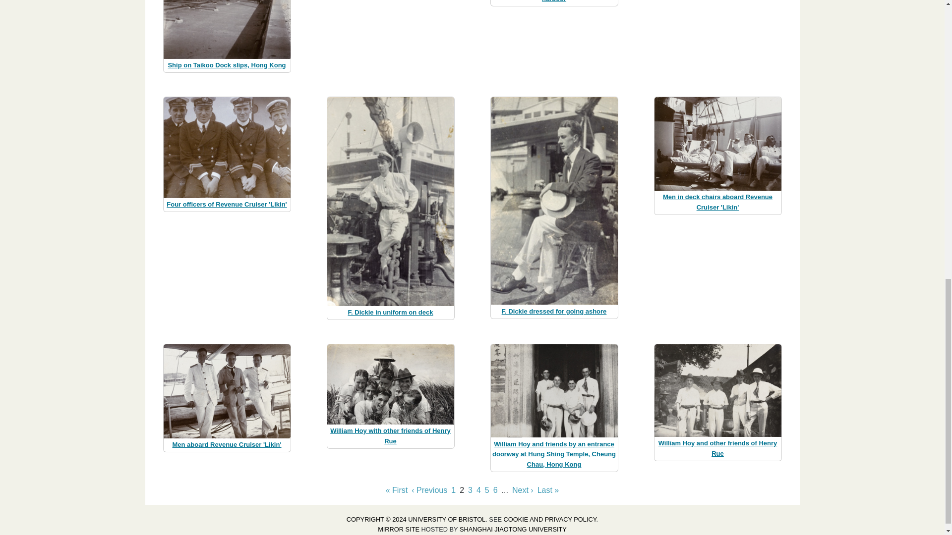  Describe the element at coordinates (718, 448) in the screenshot. I see `William Hoy and other friends of Henry Rue` at that location.